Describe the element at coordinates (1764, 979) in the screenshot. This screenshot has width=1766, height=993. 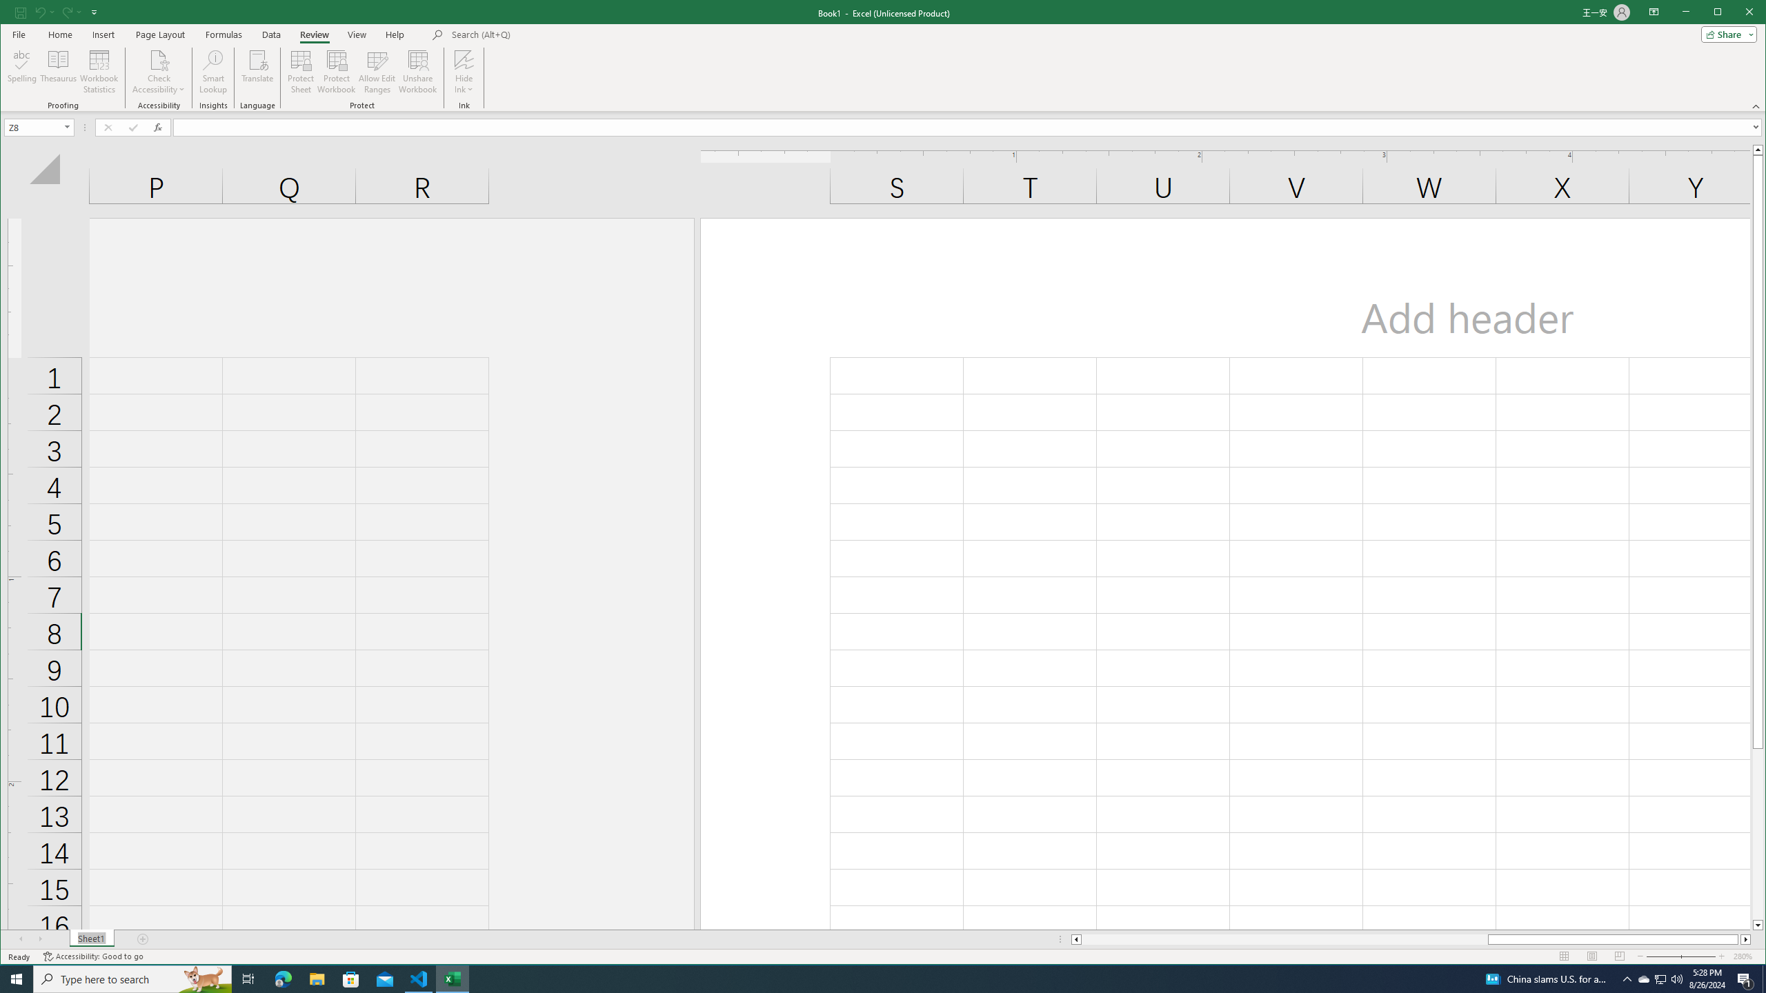
I see `Show desktop` at that location.